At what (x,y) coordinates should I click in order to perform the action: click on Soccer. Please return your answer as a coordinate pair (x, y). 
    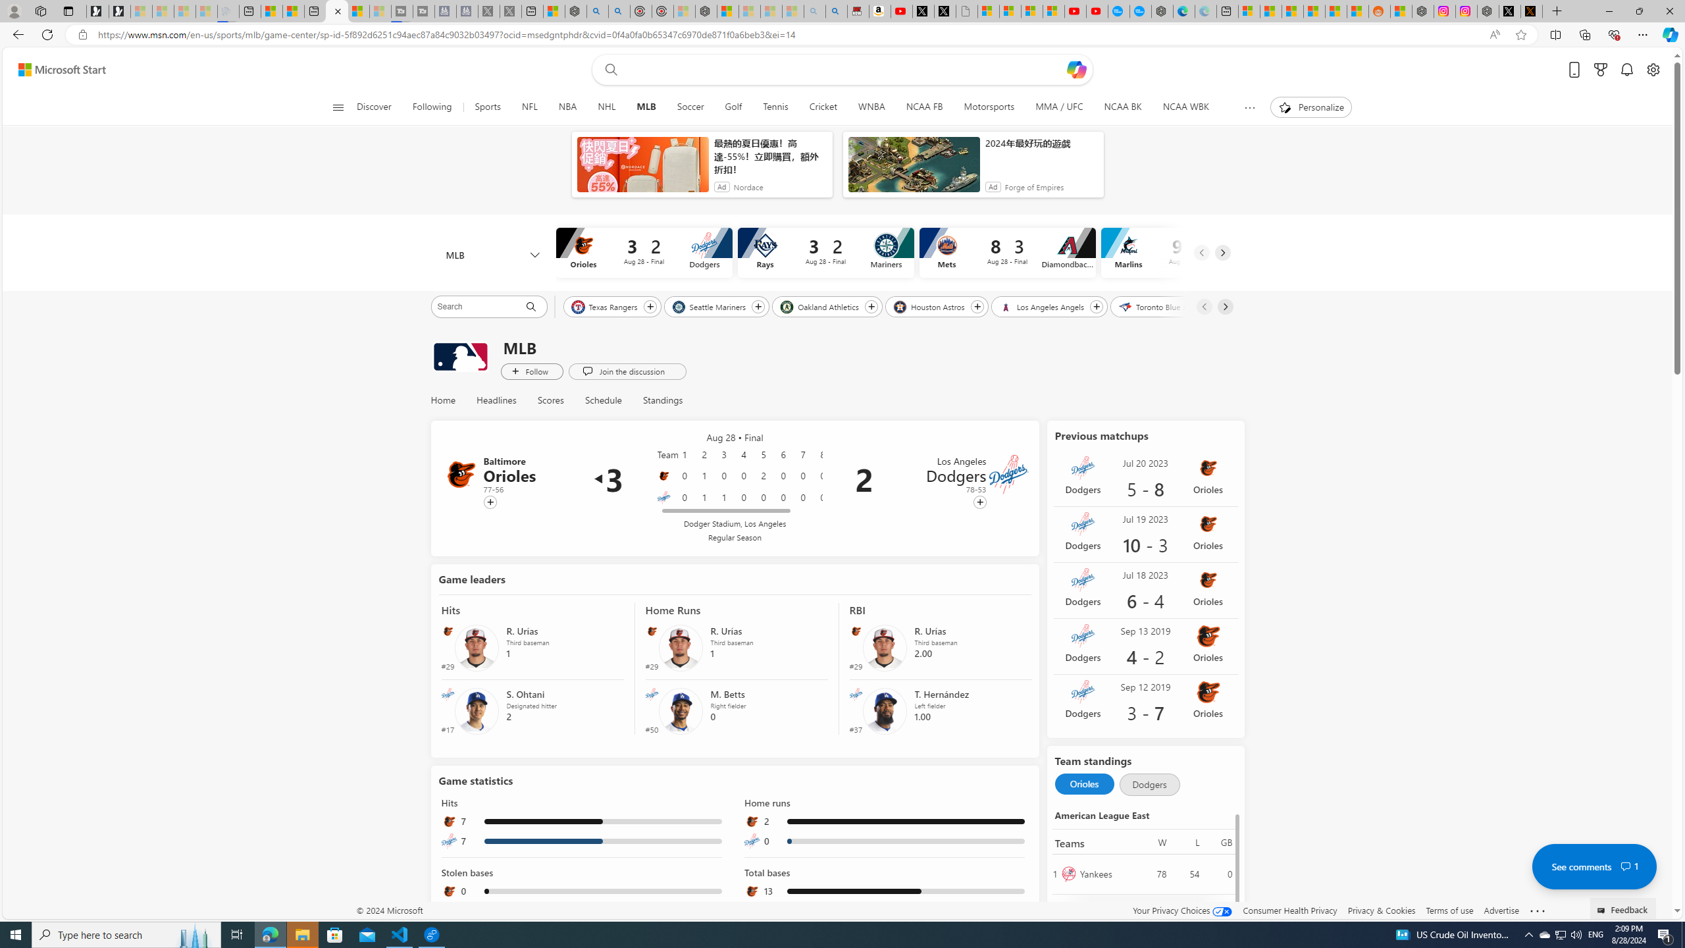
    Looking at the image, I should click on (691, 107).